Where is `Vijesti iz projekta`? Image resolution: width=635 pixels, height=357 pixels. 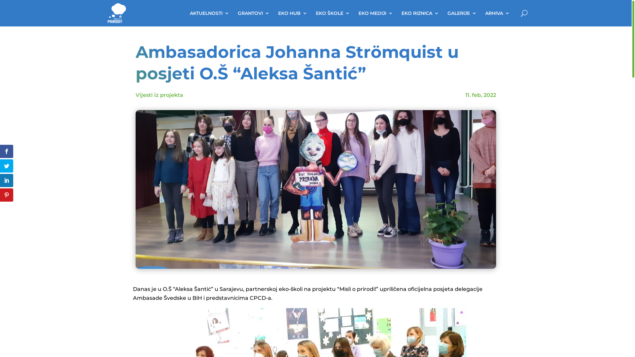
Vijesti iz projekta is located at coordinates (159, 95).